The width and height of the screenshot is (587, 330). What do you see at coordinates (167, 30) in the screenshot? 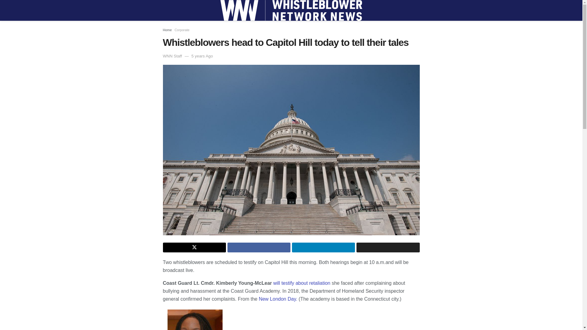
I see `Home` at bounding box center [167, 30].